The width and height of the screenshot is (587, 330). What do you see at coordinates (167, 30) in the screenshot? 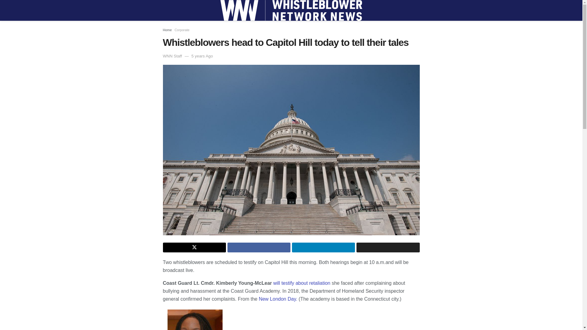
I see `Home` at bounding box center [167, 30].